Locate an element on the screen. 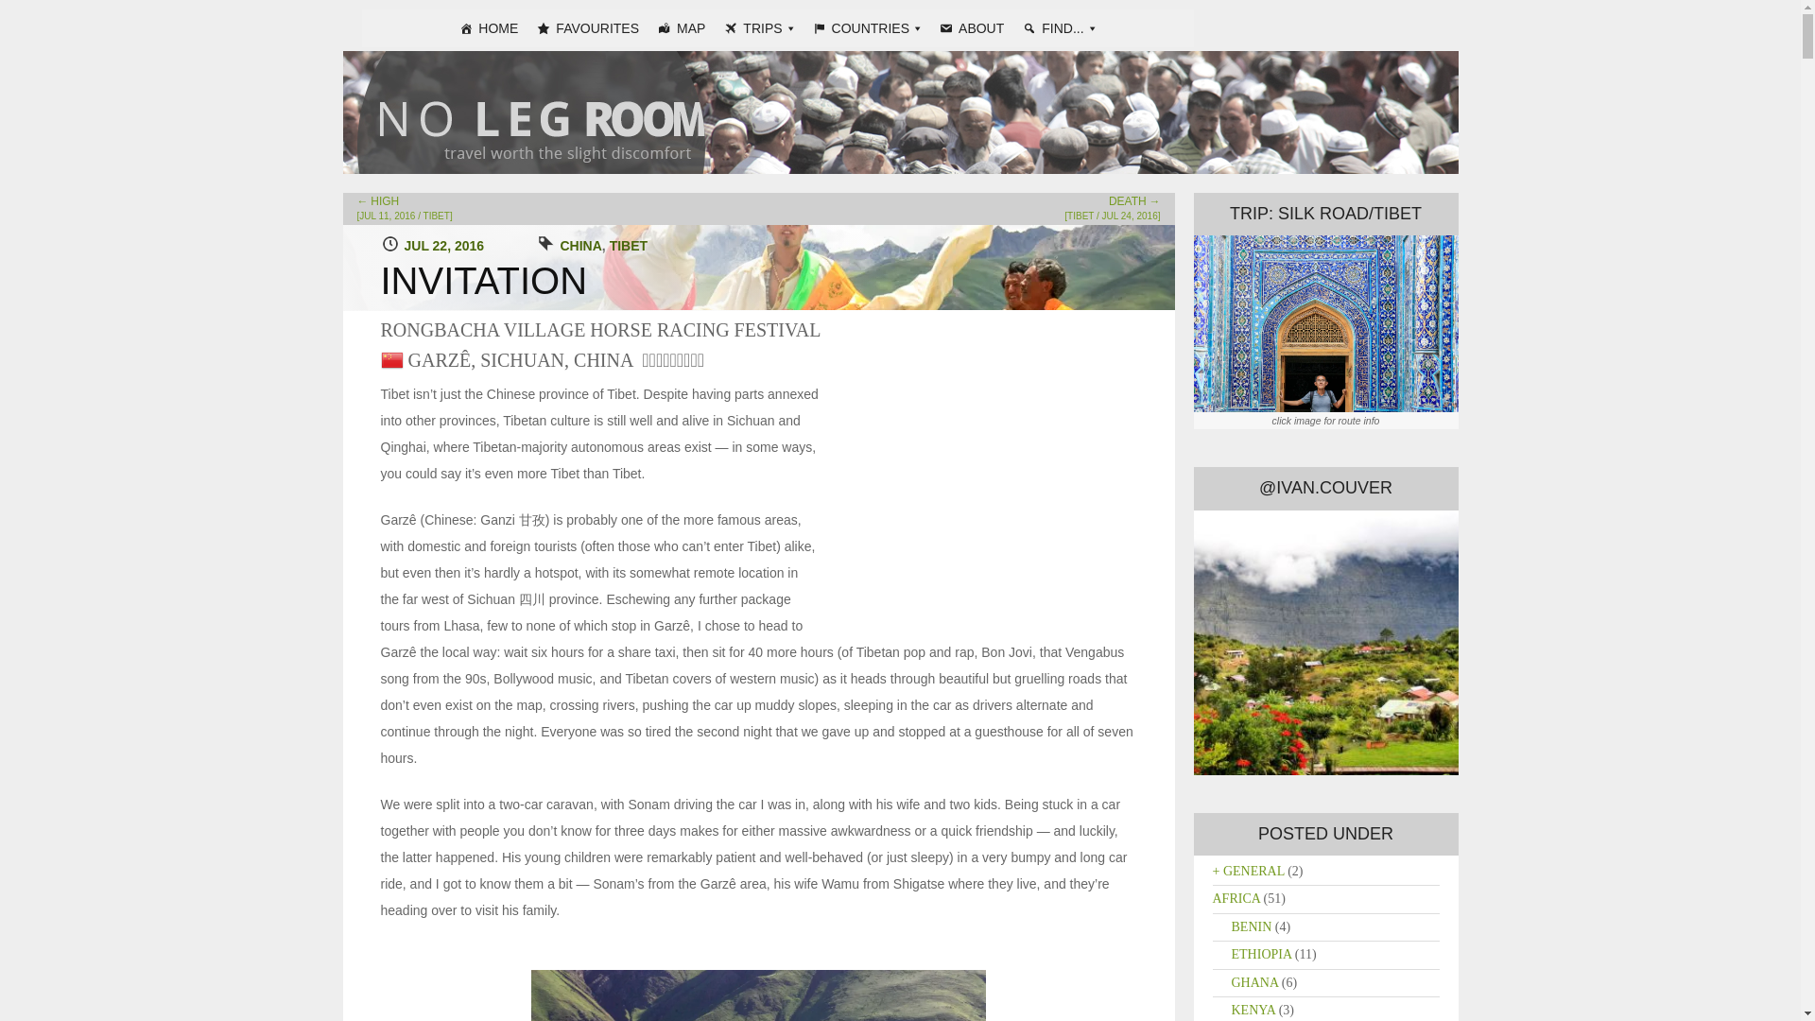 The image size is (1815, 1021). No Leg Room is located at coordinates (909, 112).